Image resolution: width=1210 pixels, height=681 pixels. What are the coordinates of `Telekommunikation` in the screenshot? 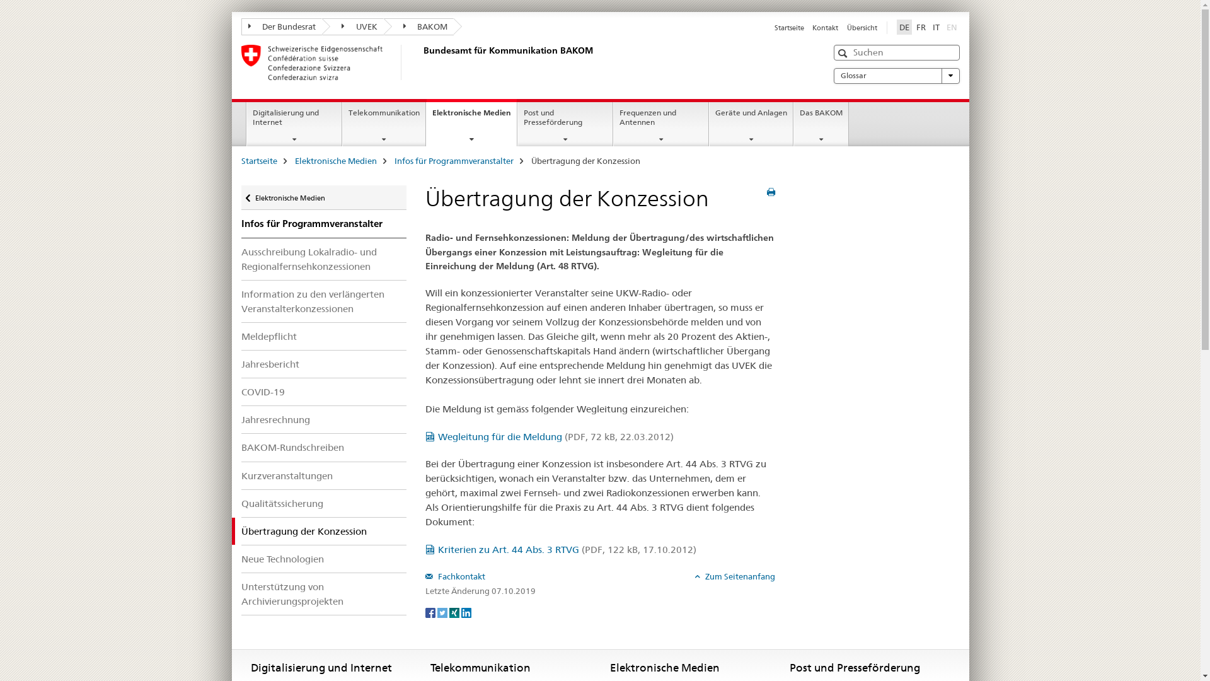 It's located at (384, 124).